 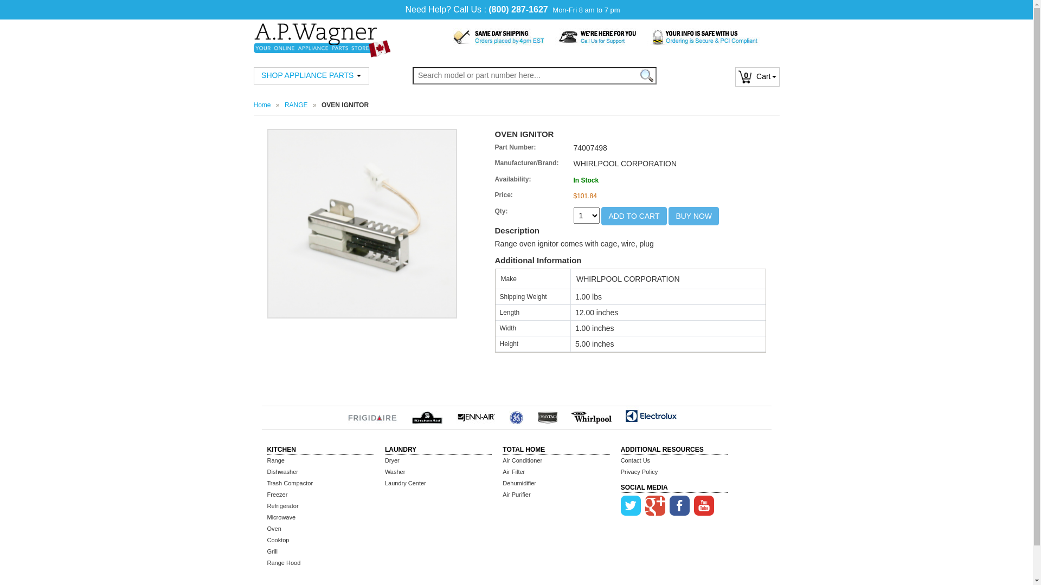 What do you see at coordinates (694, 216) in the screenshot?
I see `BUY NOW` at bounding box center [694, 216].